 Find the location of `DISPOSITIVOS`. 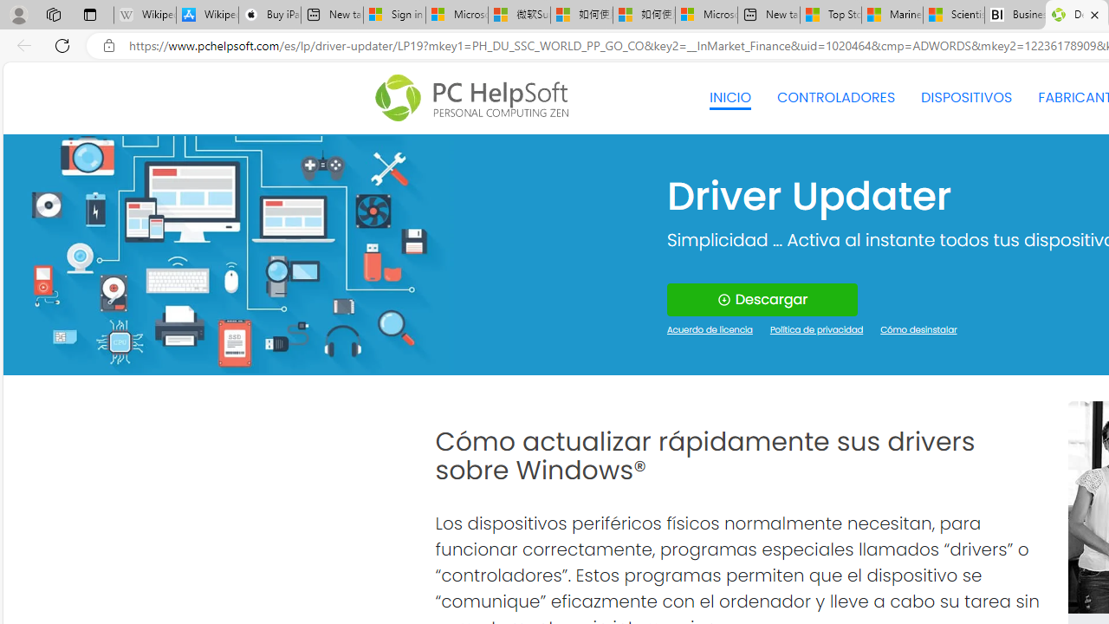

DISPOSITIVOS is located at coordinates (966, 97).